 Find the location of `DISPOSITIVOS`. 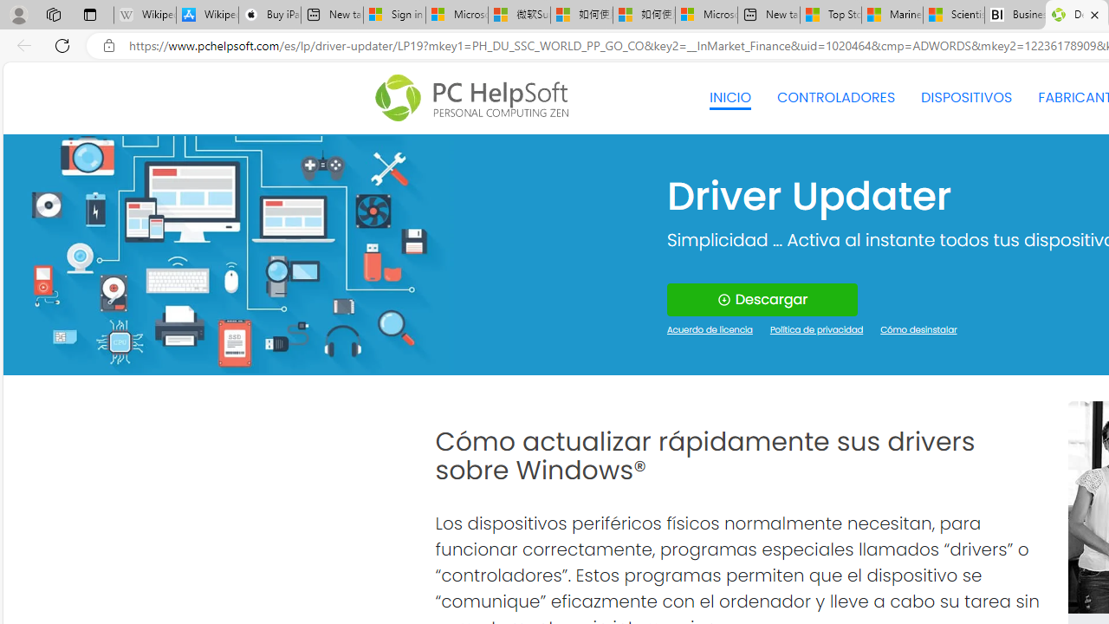

DISPOSITIVOS is located at coordinates (966, 97).